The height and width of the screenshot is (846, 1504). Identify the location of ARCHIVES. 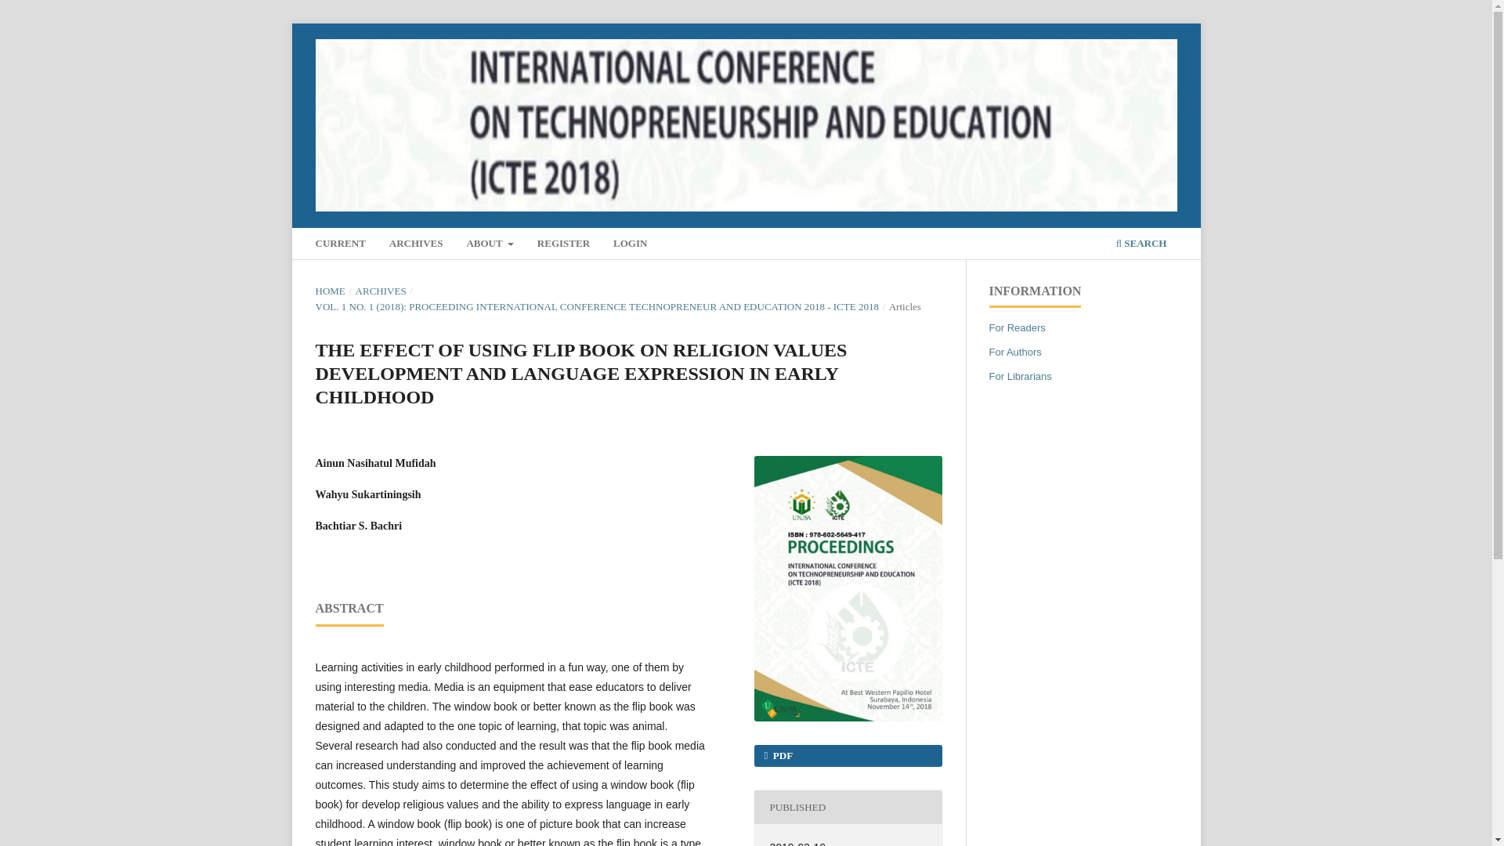
(381, 291).